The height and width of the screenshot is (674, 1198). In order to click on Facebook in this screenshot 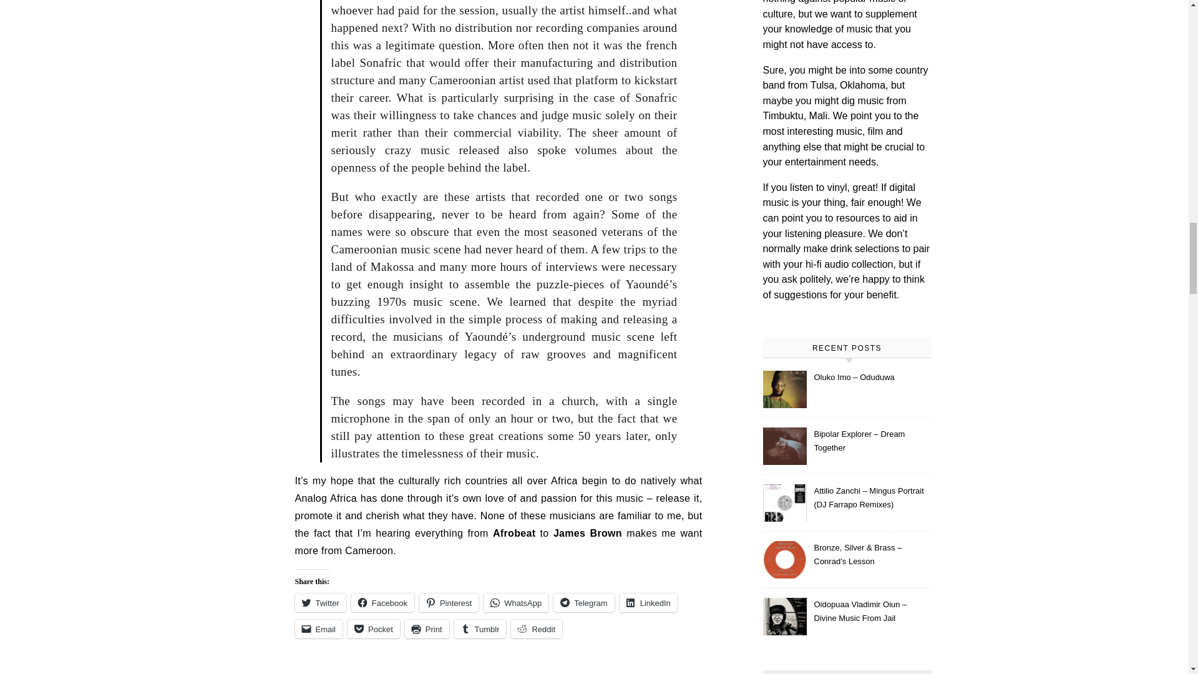, I will do `click(382, 603)`.